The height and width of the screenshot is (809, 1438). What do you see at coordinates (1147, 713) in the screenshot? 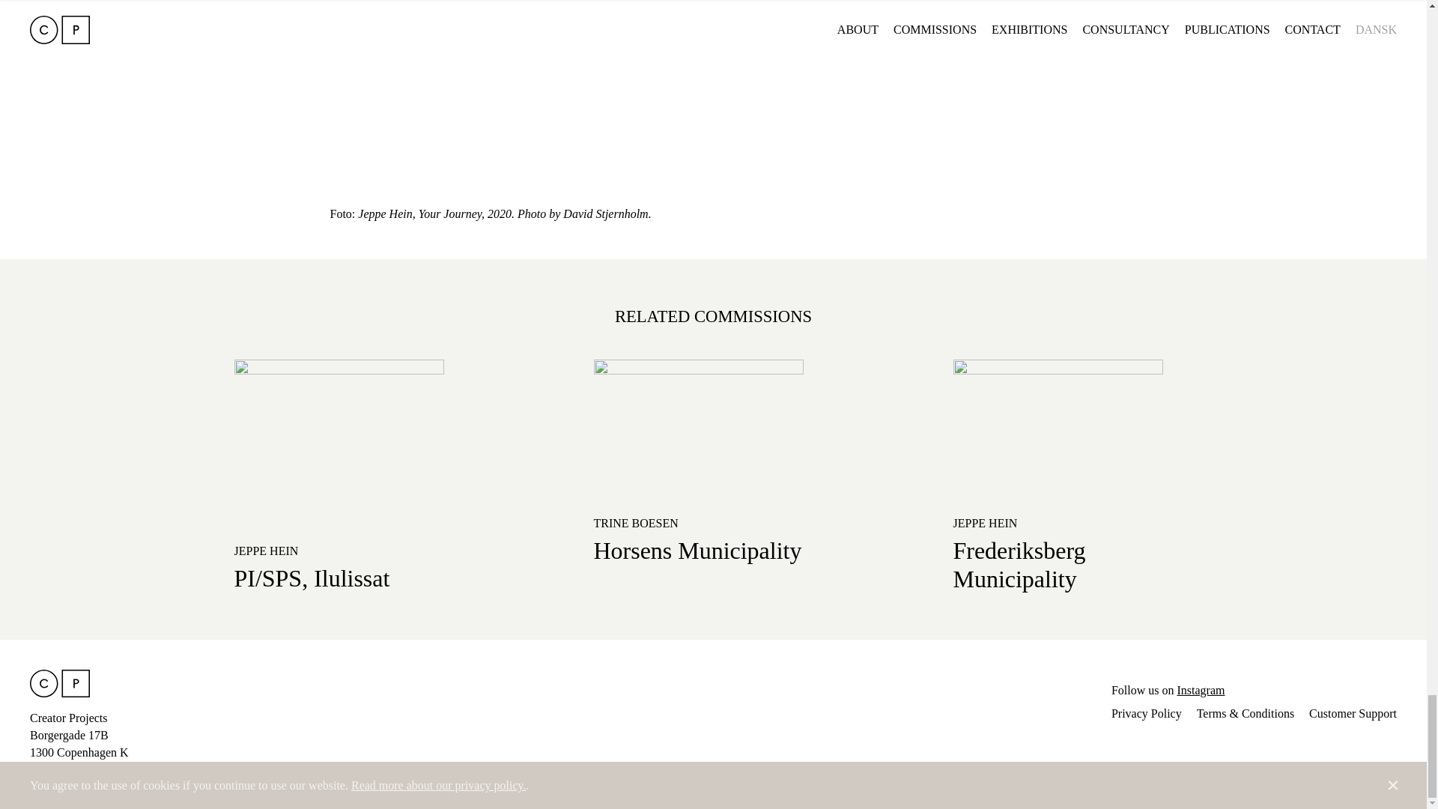
I see `Privacy Policy` at bounding box center [1147, 713].